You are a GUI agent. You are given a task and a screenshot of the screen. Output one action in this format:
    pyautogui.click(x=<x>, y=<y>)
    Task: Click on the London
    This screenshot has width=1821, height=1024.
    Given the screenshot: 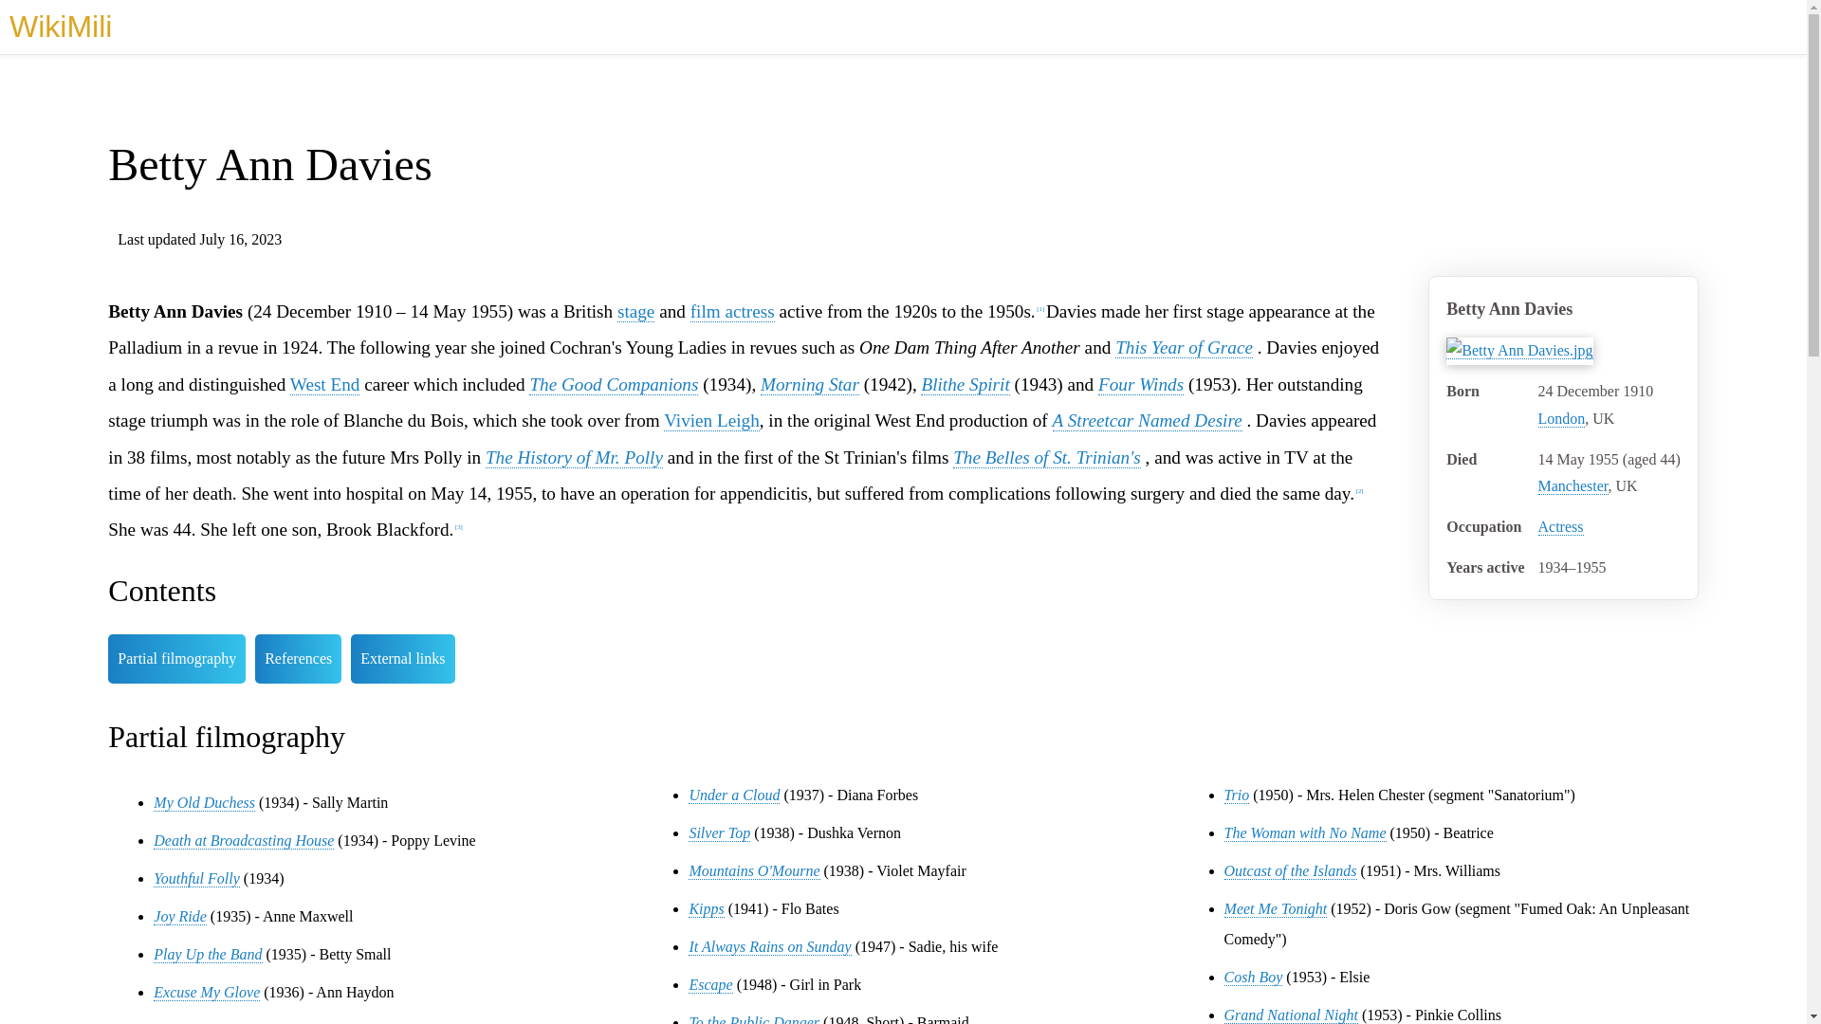 What is the action you would take?
    pyautogui.click(x=1562, y=419)
    